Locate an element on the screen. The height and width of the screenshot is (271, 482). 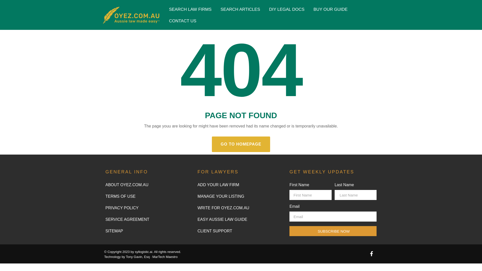
ABOUT OYEZ.COM.AU is located at coordinates (149, 185).